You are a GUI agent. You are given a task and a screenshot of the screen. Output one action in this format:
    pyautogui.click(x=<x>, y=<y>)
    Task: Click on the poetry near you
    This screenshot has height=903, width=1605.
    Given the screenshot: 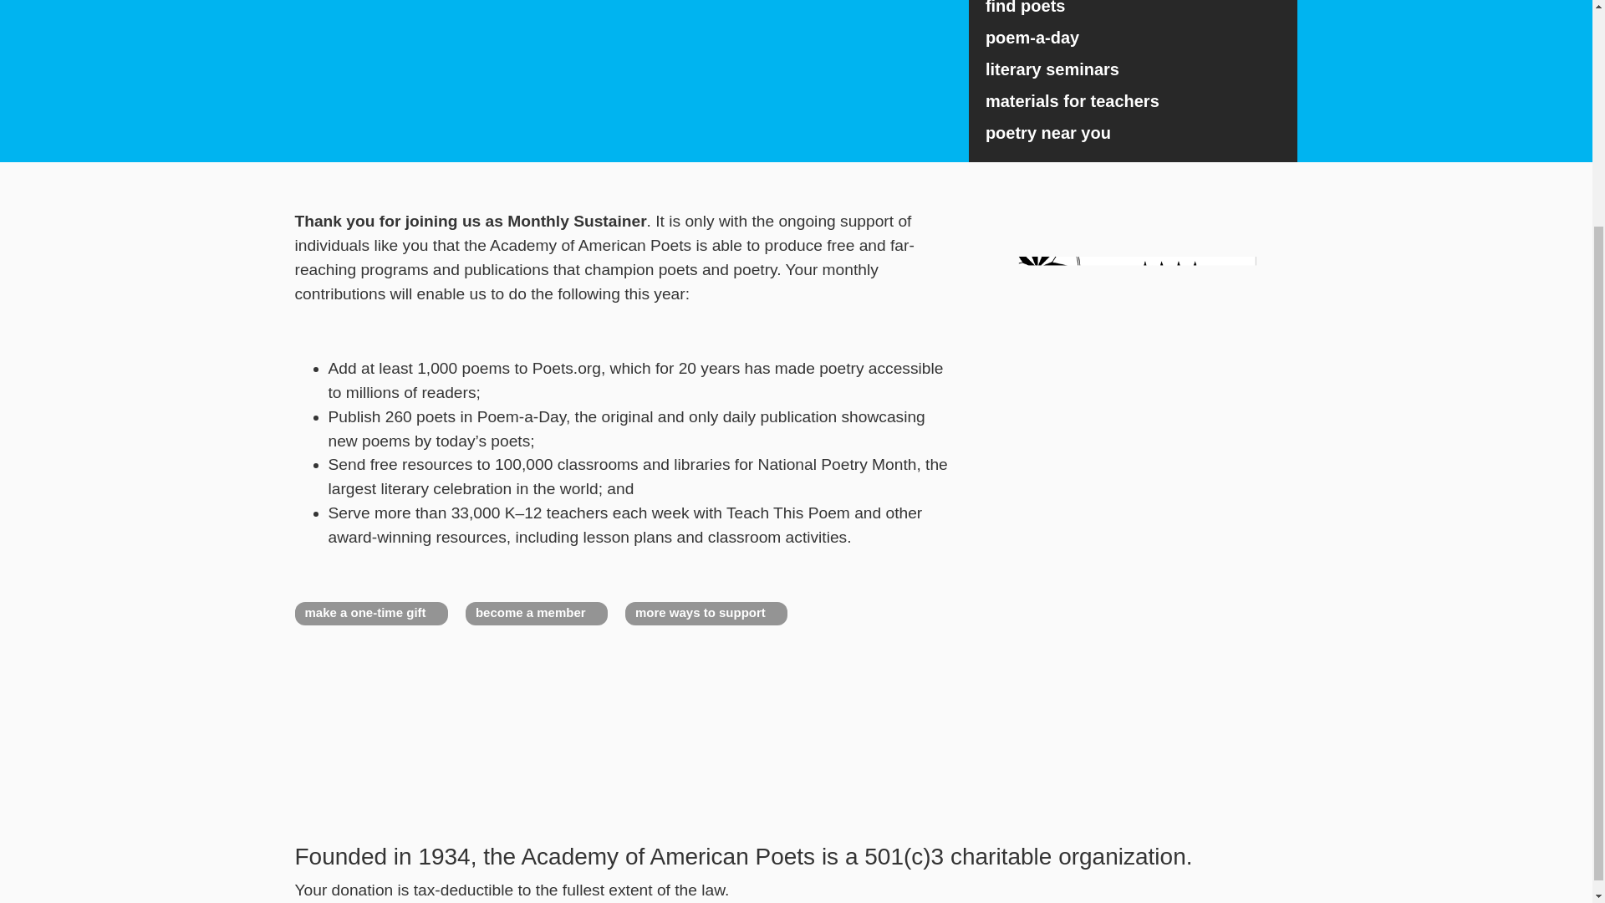 What is the action you would take?
    pyautogui.click(x=1134, y=133)
    